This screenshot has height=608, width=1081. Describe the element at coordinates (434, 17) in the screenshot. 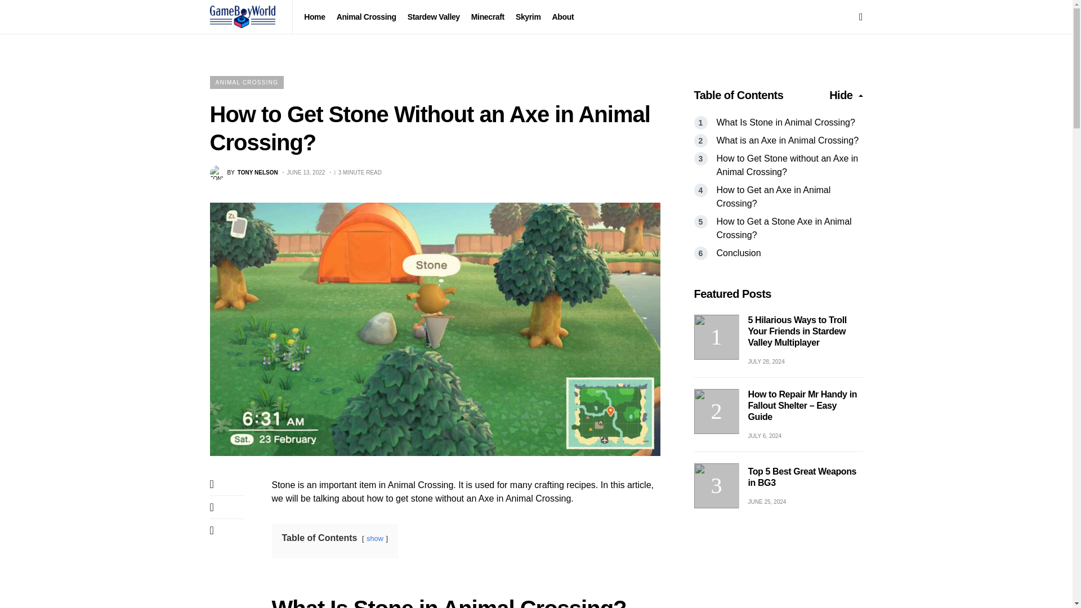

I see `show` at that location.